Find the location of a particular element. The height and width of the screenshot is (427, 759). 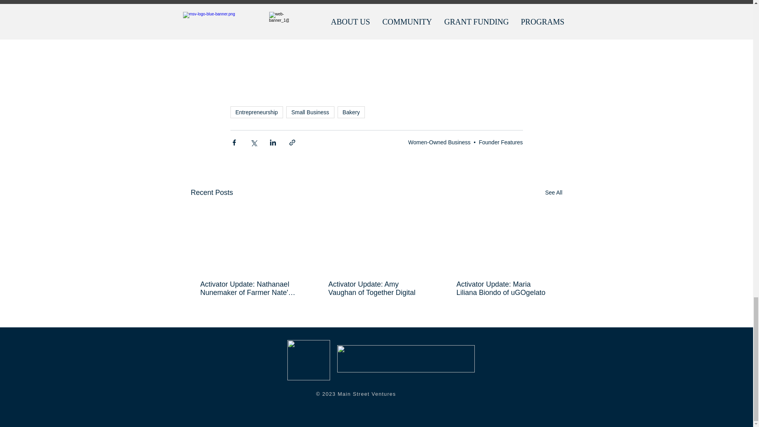

Founder Features is located at coordinates (500, 142).